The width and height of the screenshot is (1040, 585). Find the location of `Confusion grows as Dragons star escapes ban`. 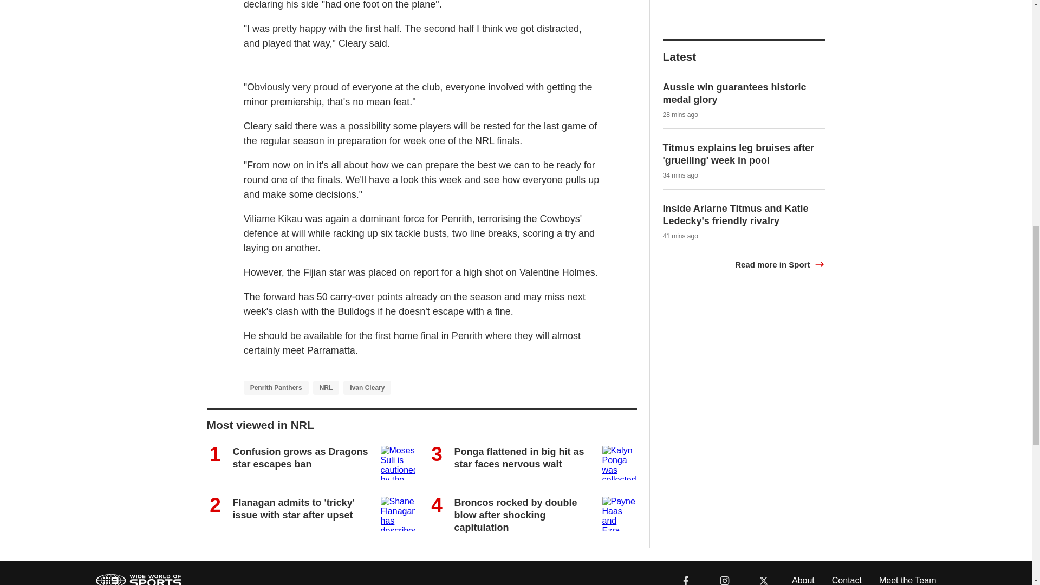

Confusion grows as Dragons star escapes ban is located at coordinates (300, 458).